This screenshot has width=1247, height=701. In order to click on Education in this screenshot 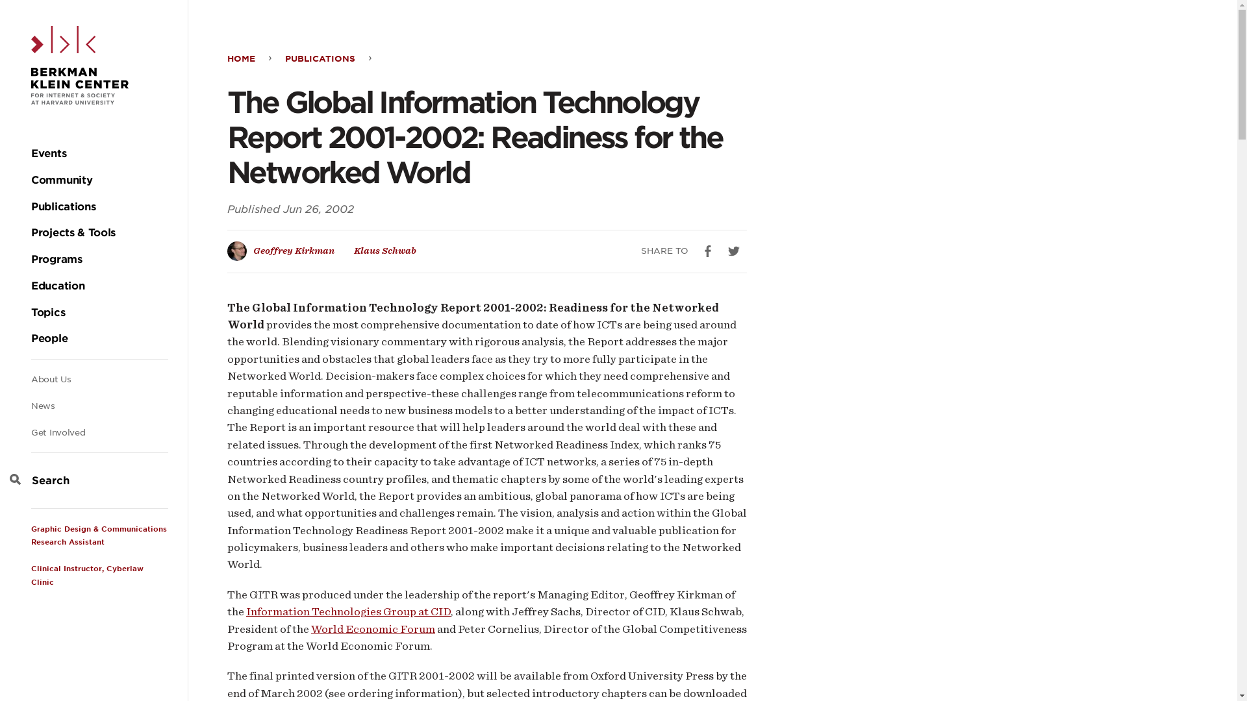, I will do `click(58, 286)`.